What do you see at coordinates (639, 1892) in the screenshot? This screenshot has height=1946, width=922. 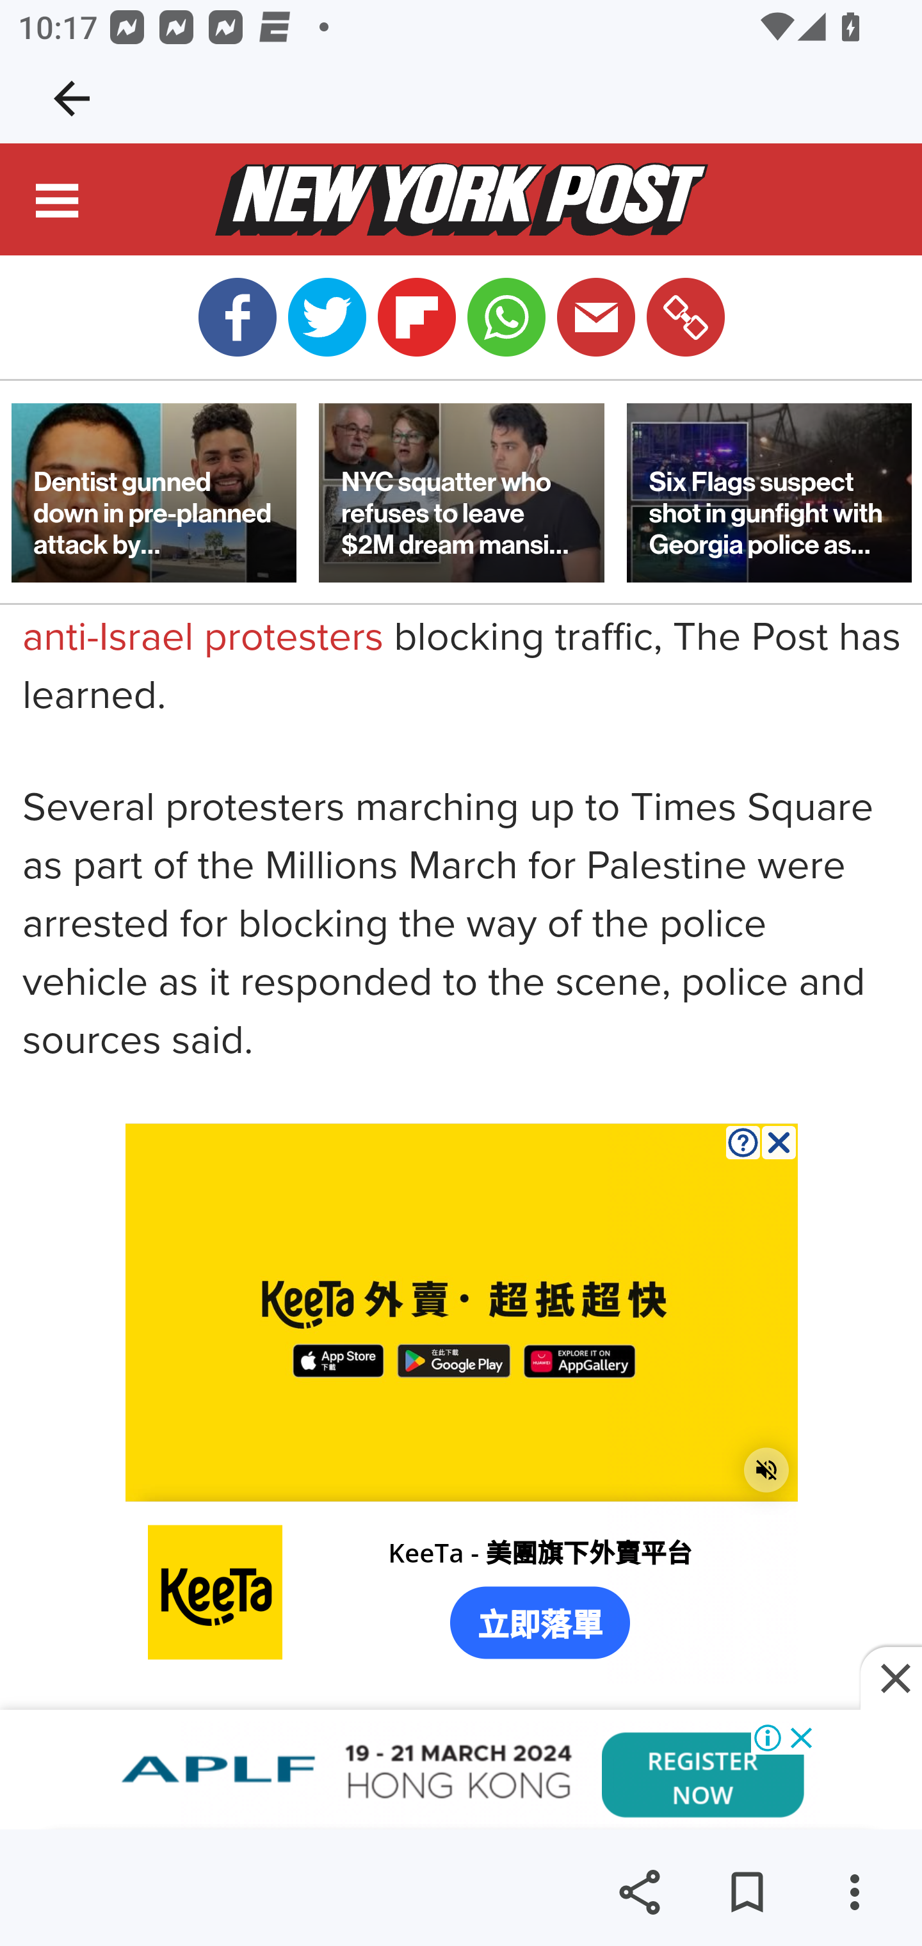 I see `Share` at bounding box center [639, 1892].